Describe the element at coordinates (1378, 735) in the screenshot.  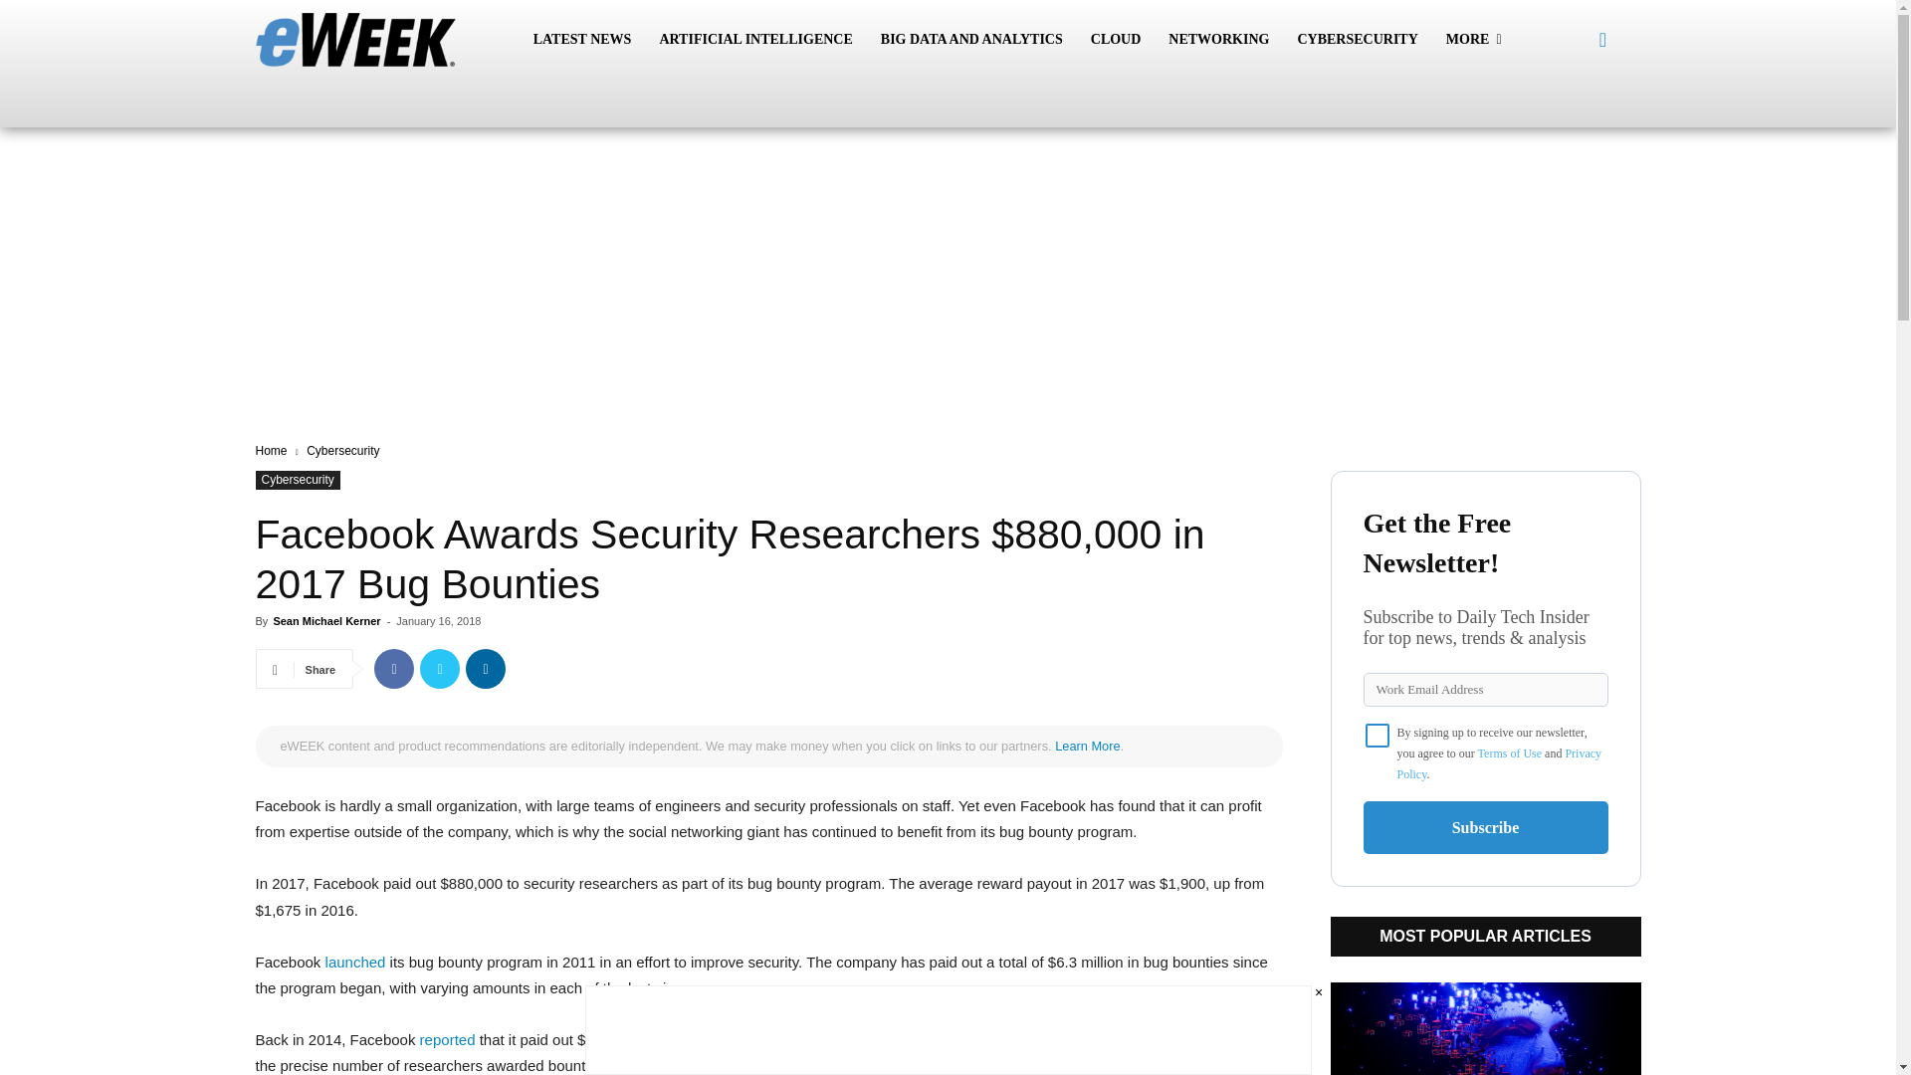
I see `on` at that location.